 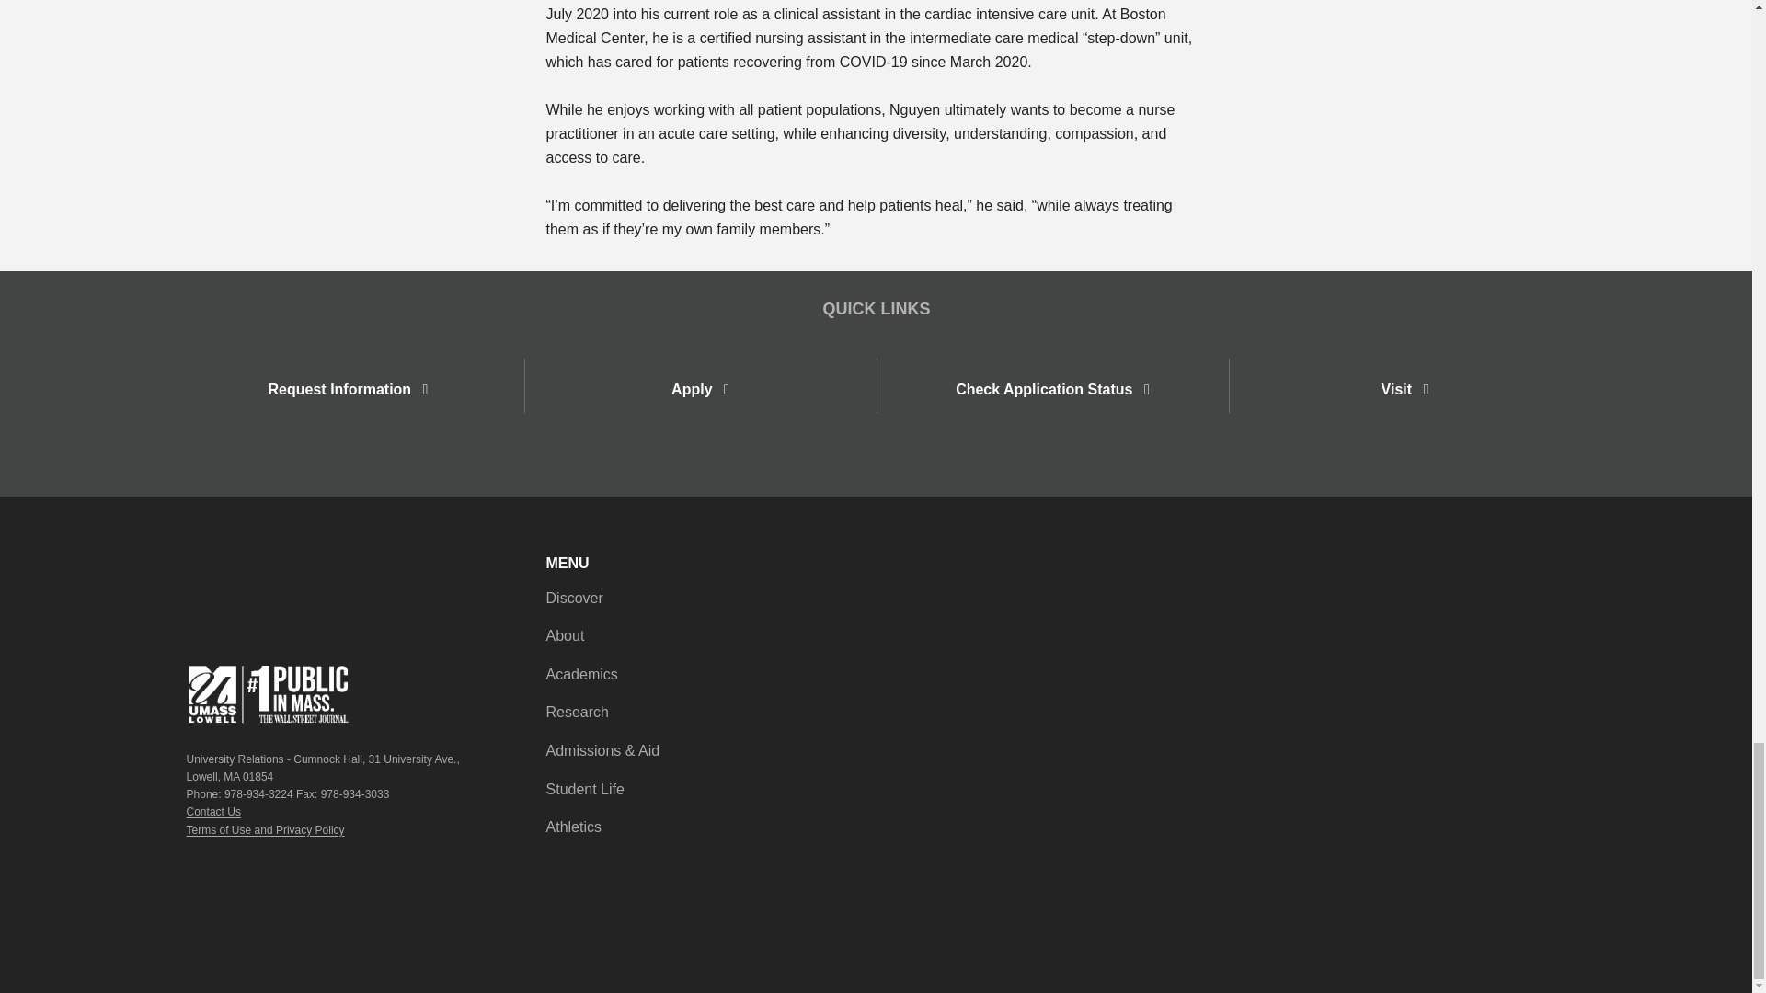 What do you see at coordinates (1052, 389) in the screenshot?
I see `Check Application Status` at bounding box center [1052, 389].